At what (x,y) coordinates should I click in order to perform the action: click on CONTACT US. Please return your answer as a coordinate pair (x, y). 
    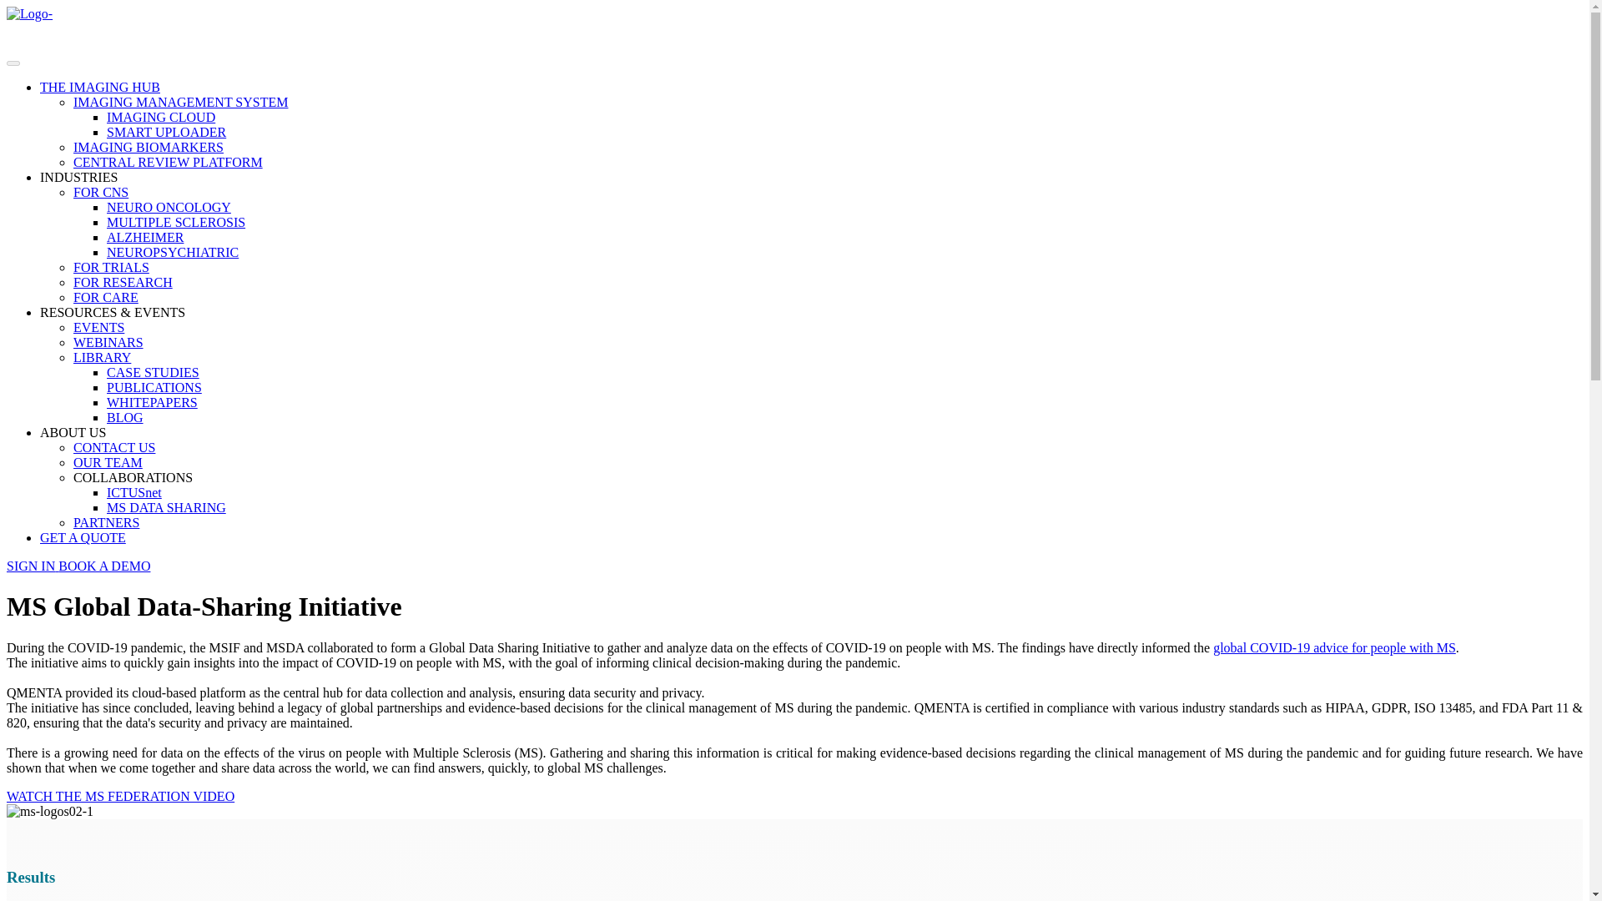
    Looking at the image, I should click on (114, 447).